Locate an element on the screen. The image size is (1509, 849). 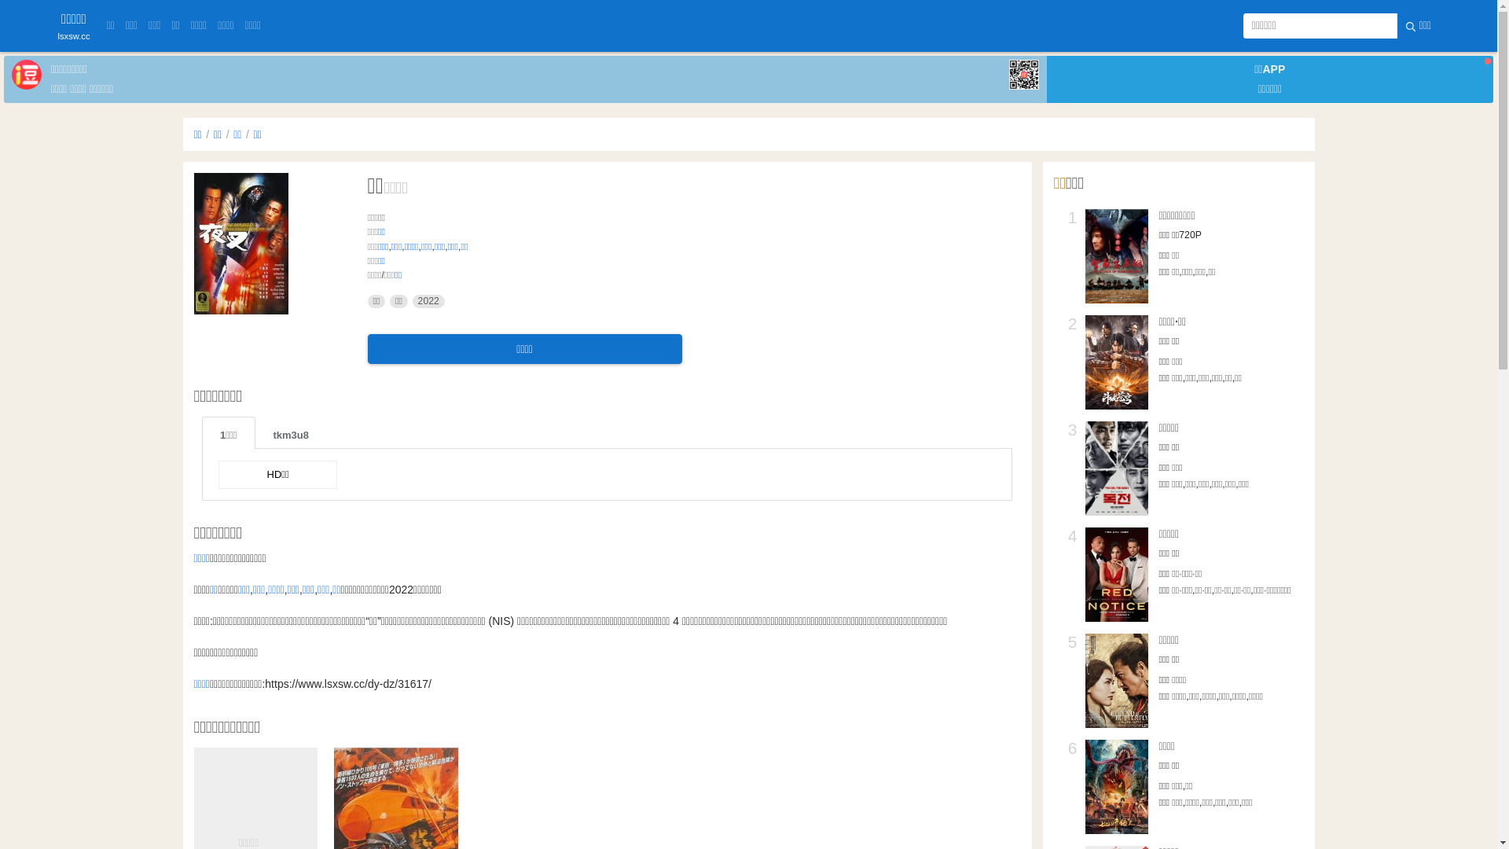
2022 is located at coordinates (429, 302).